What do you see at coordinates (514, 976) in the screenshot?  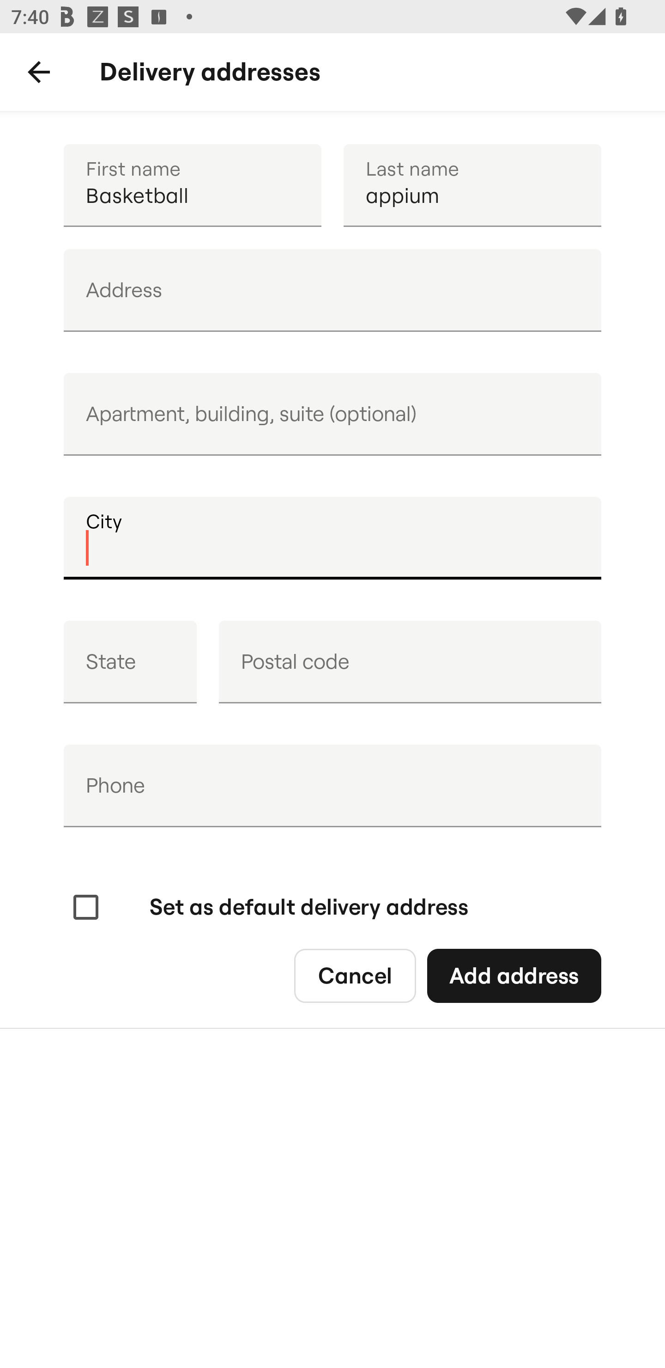 I see `Add address` at bounding box center [514, 976].